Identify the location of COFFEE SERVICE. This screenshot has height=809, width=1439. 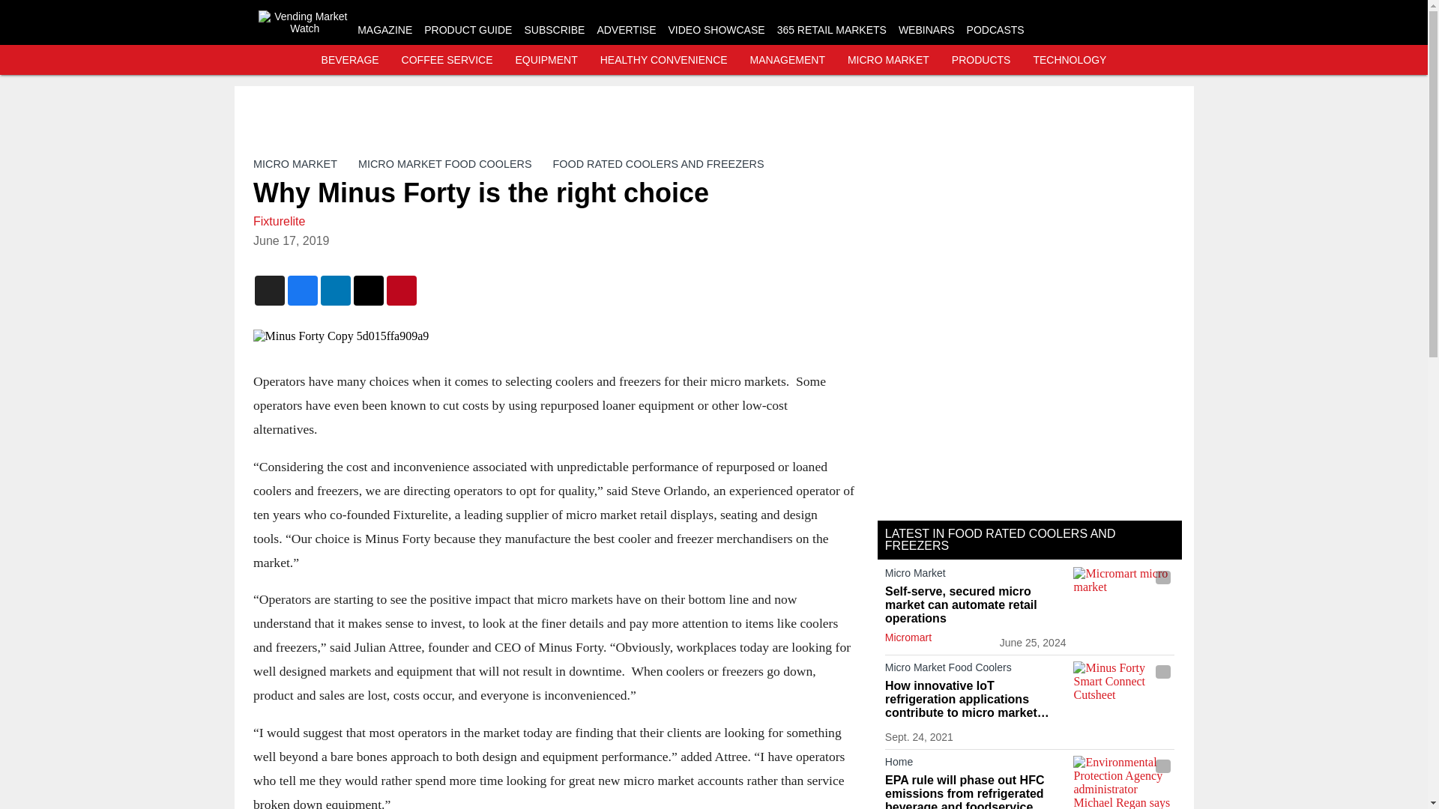
(447, 60).